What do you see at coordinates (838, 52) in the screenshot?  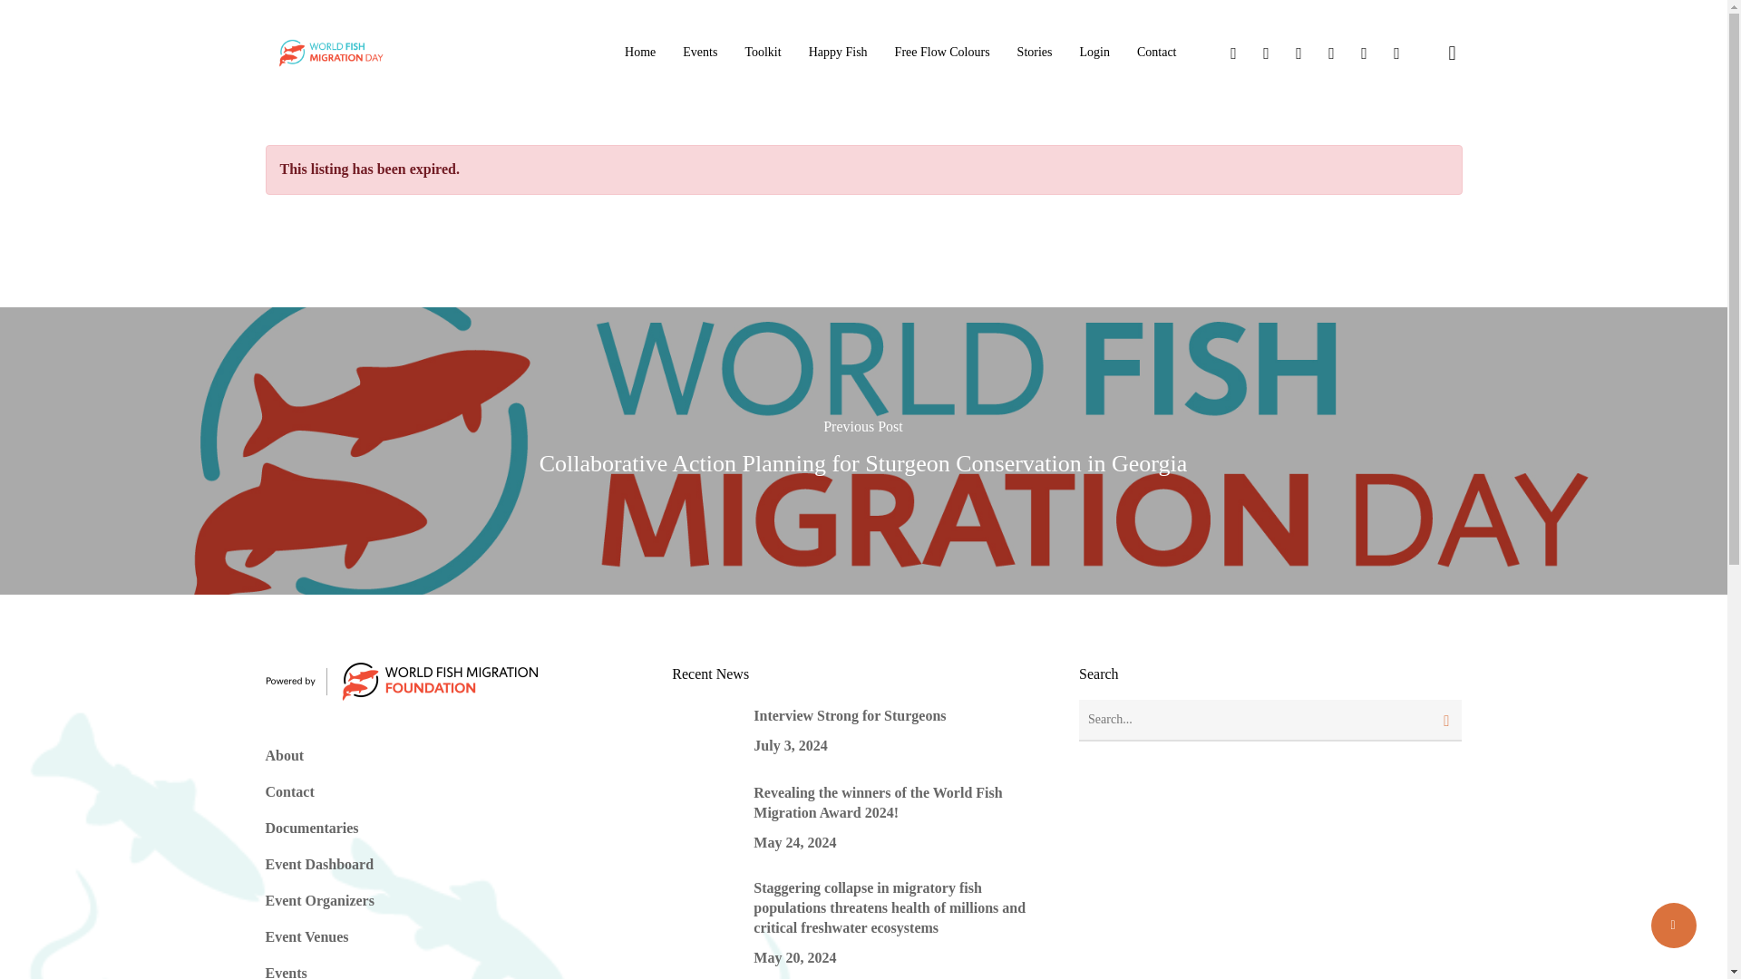 I see `Happy Fish` at bounding box center [838, 52].